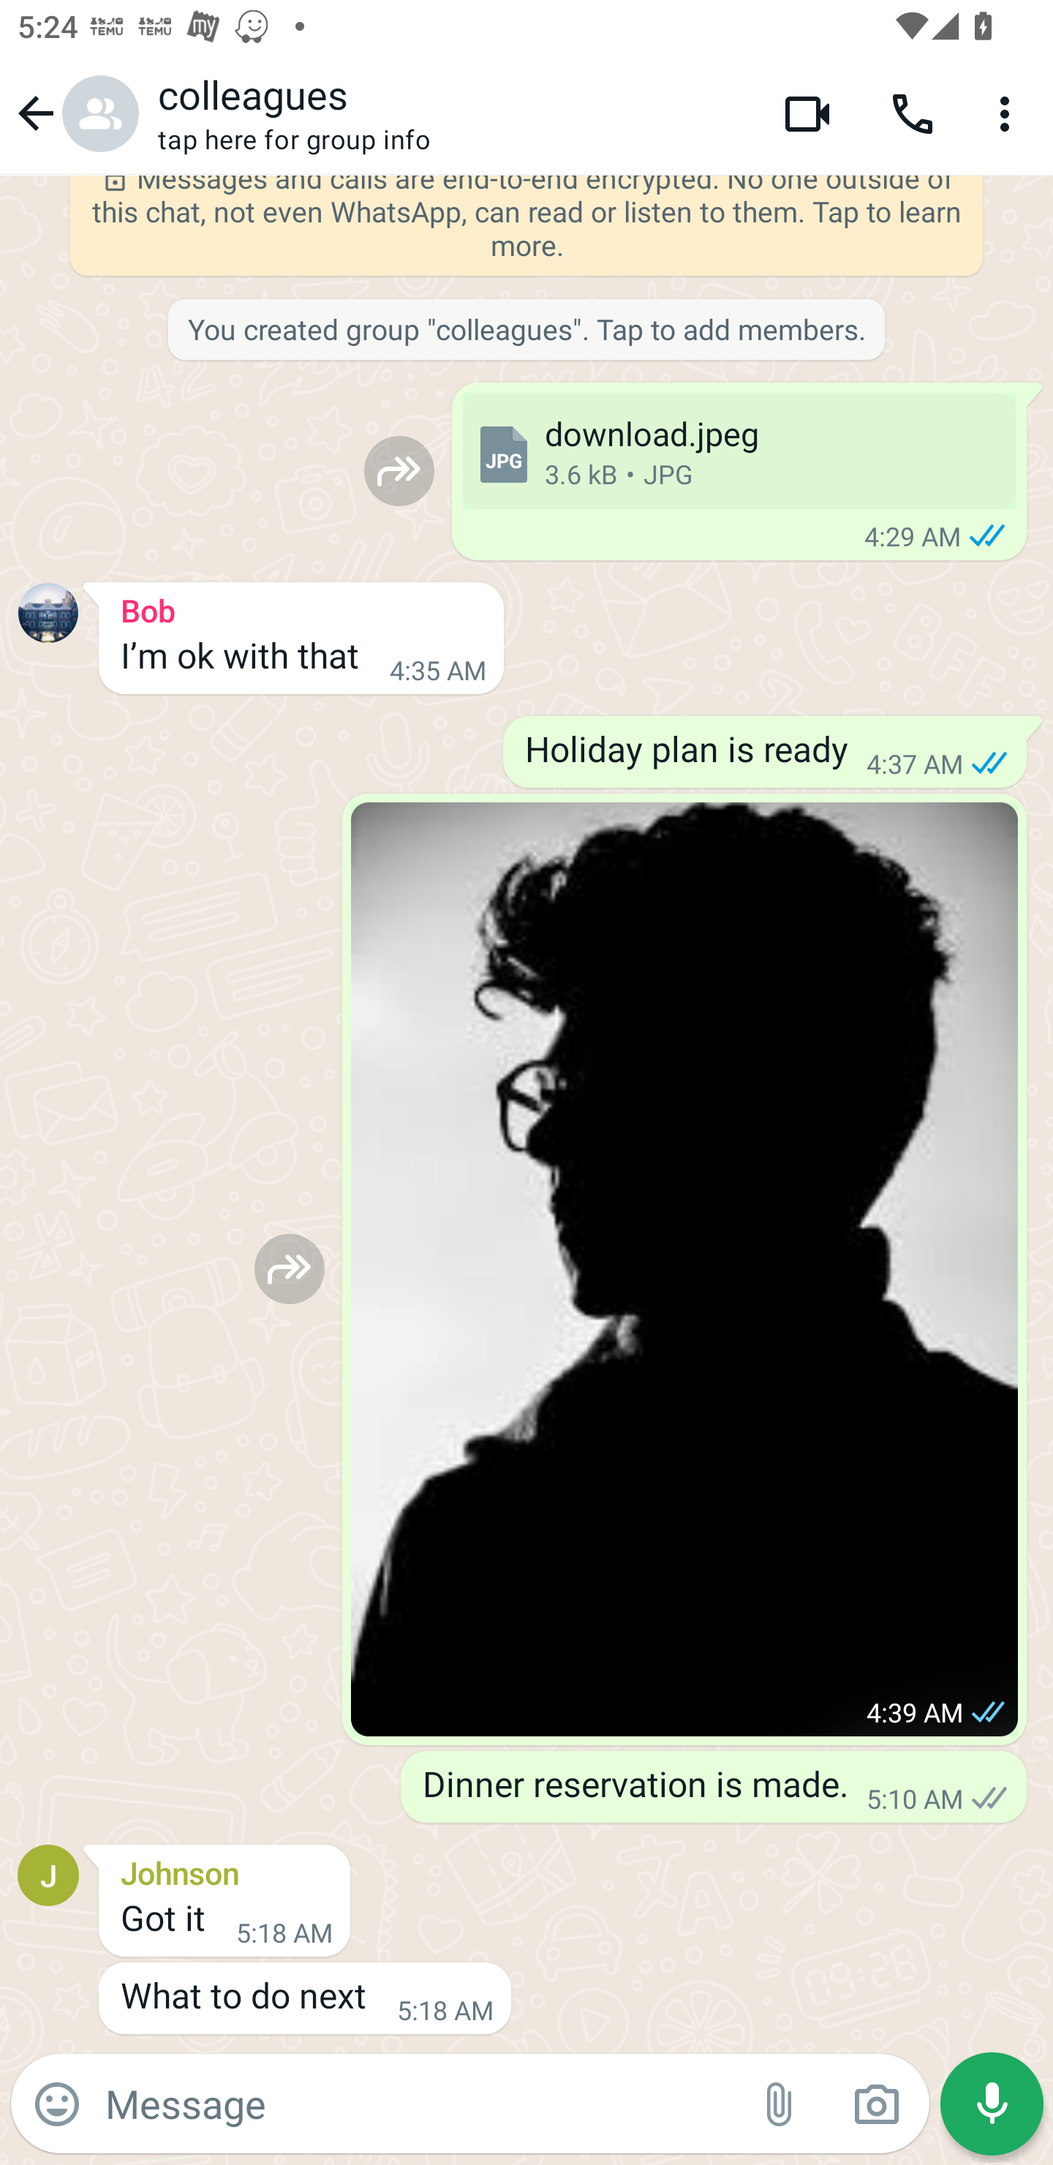  I want to click on Bob, so click(301, 607).